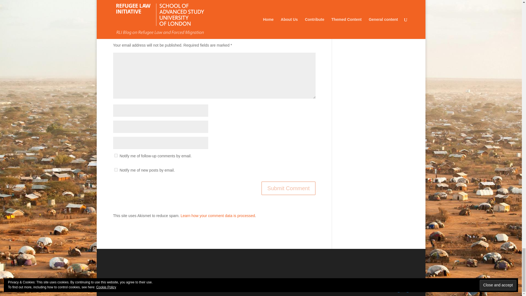  I want to click on subscribe, so click(116, 170).